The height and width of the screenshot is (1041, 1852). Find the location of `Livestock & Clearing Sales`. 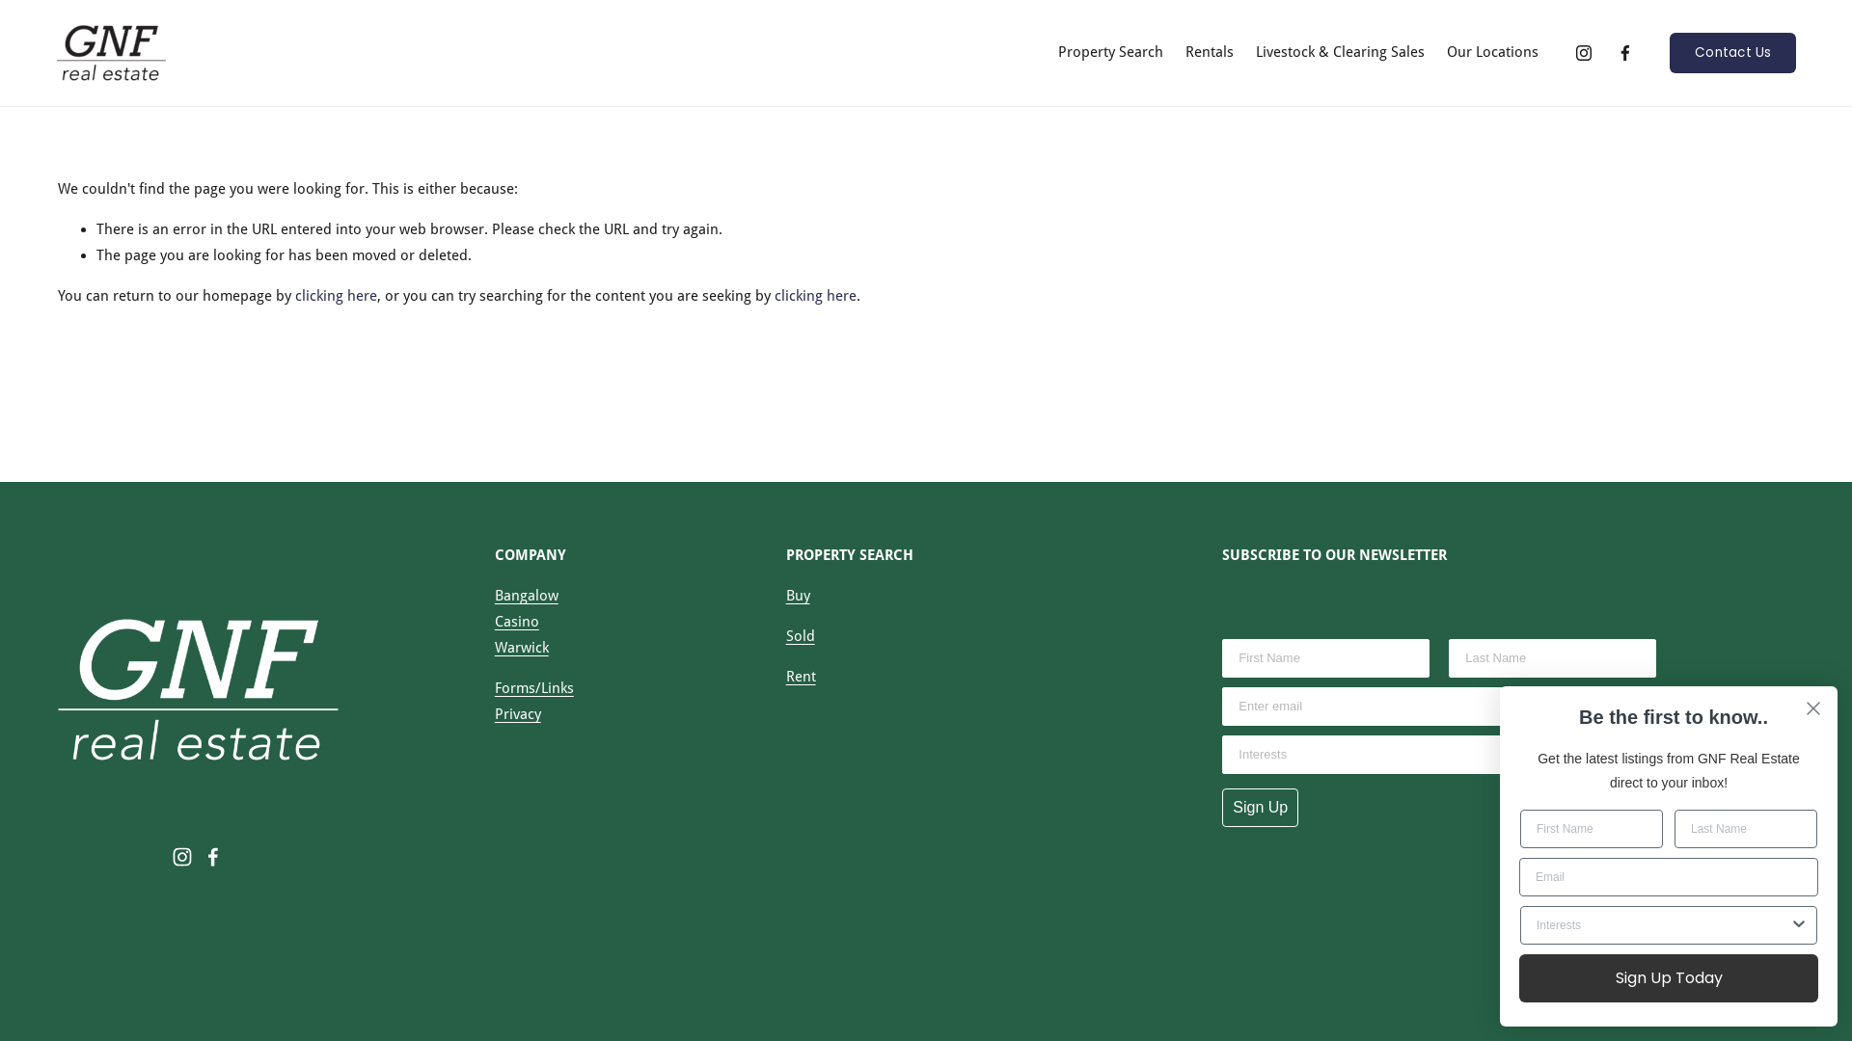

Livestock & Clearing Sales is located at coordinates (1341, 53).